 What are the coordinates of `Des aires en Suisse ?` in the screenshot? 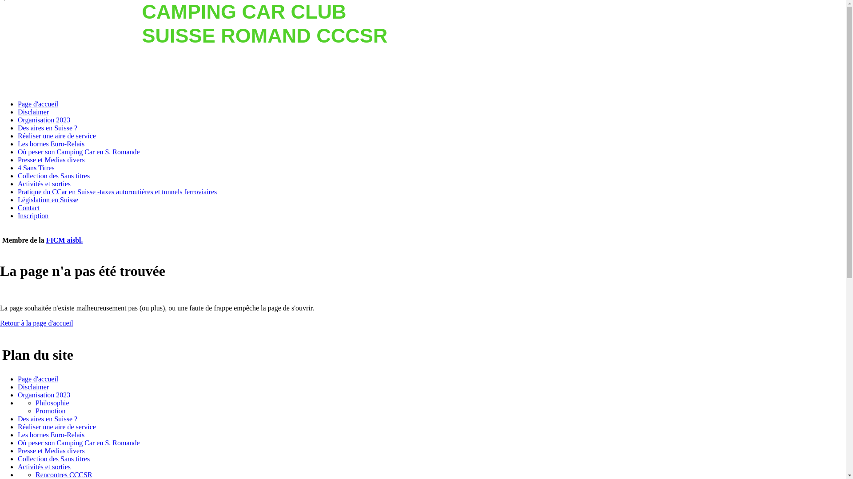 It's located at (48, 419).